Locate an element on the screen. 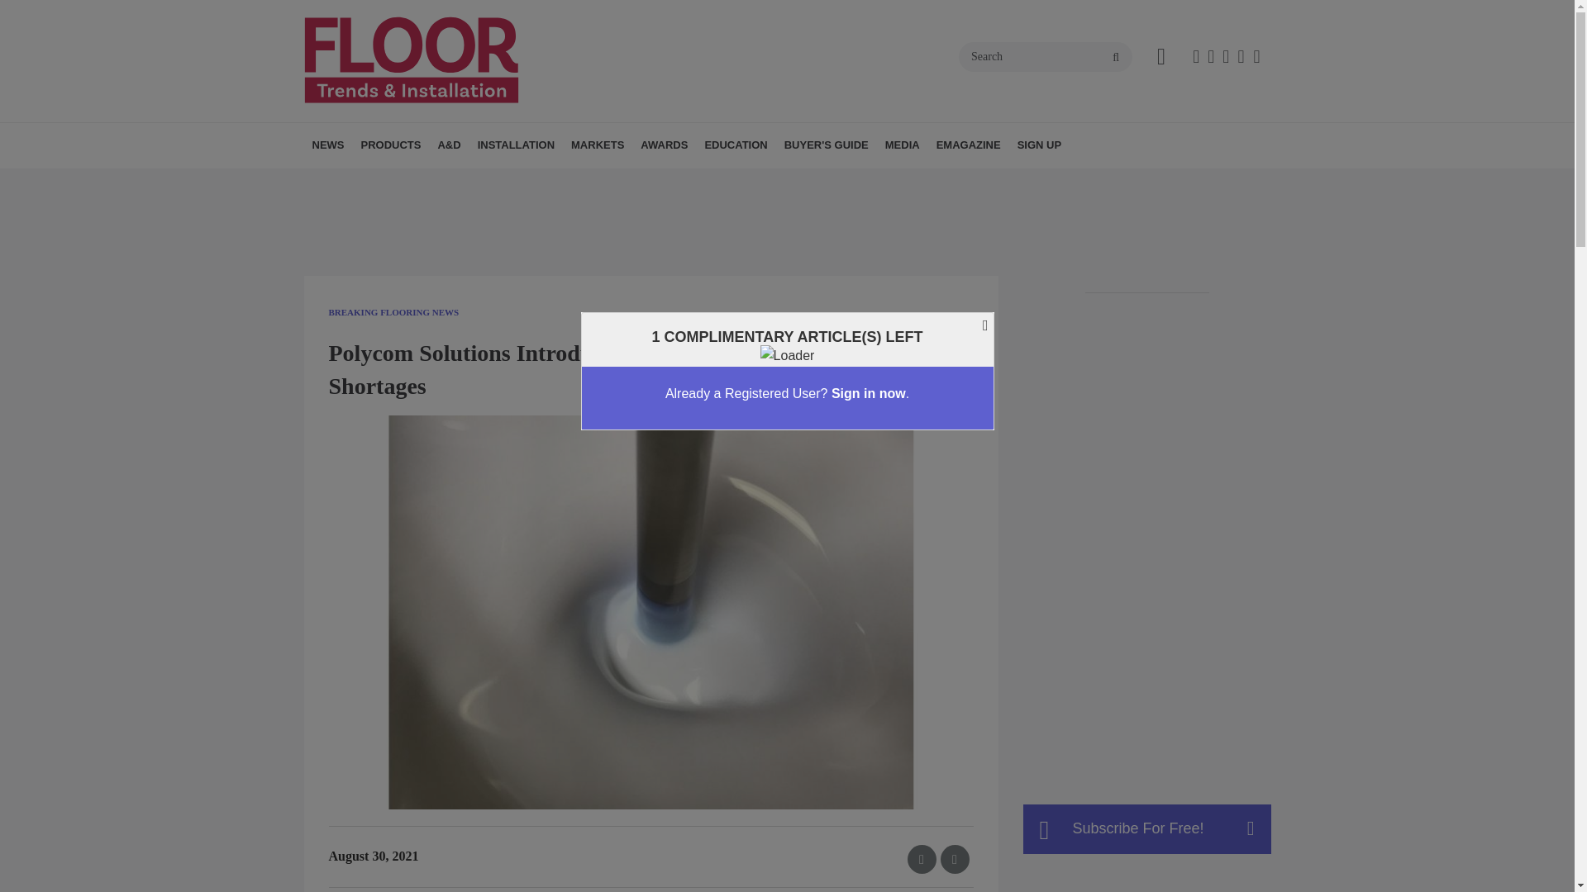  RESIDENTIAL is located at coordinates (674, 182).